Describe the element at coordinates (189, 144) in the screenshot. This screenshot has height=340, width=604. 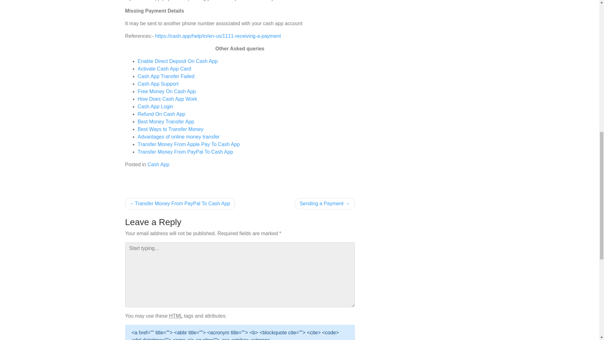
I see `Transfer Money From Apple Pay To Cash App` at that location.